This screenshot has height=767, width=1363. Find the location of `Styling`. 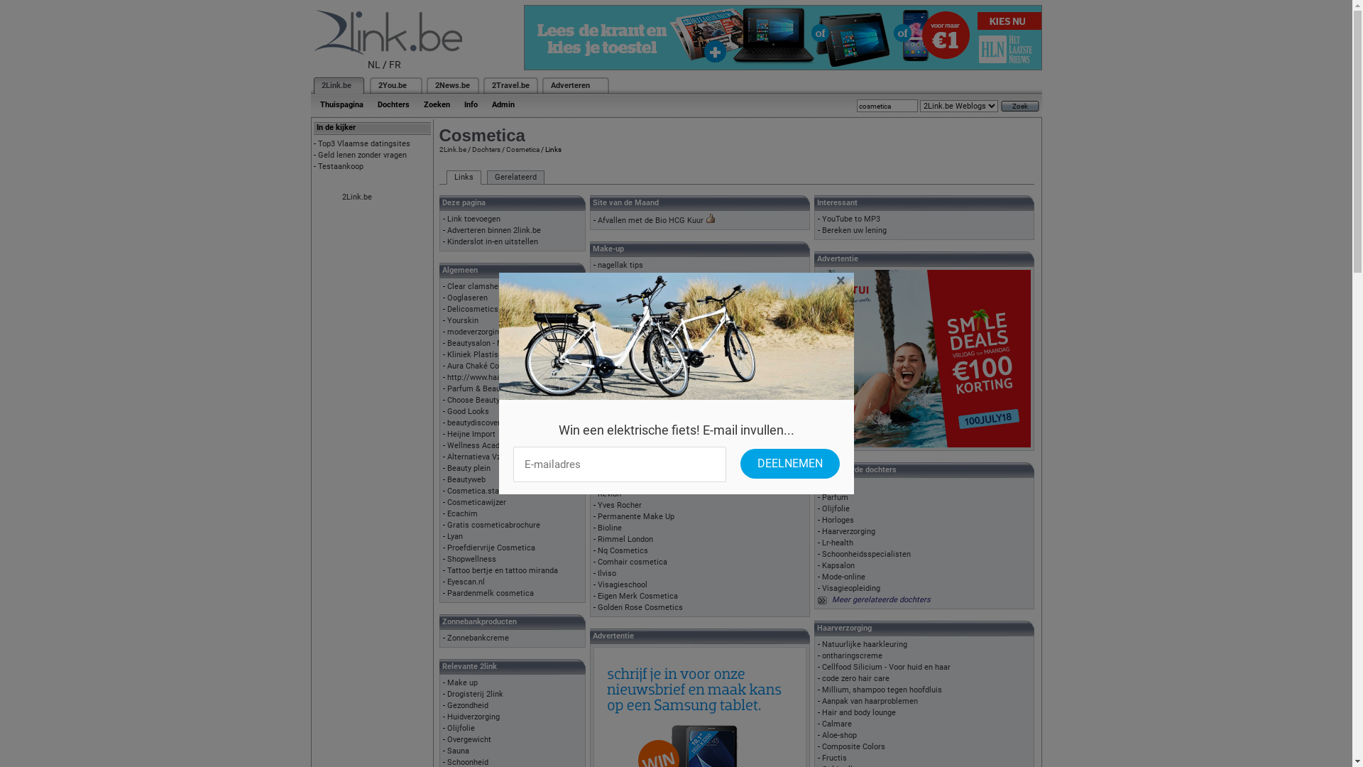

Styling is located at coordinates (610, 300).